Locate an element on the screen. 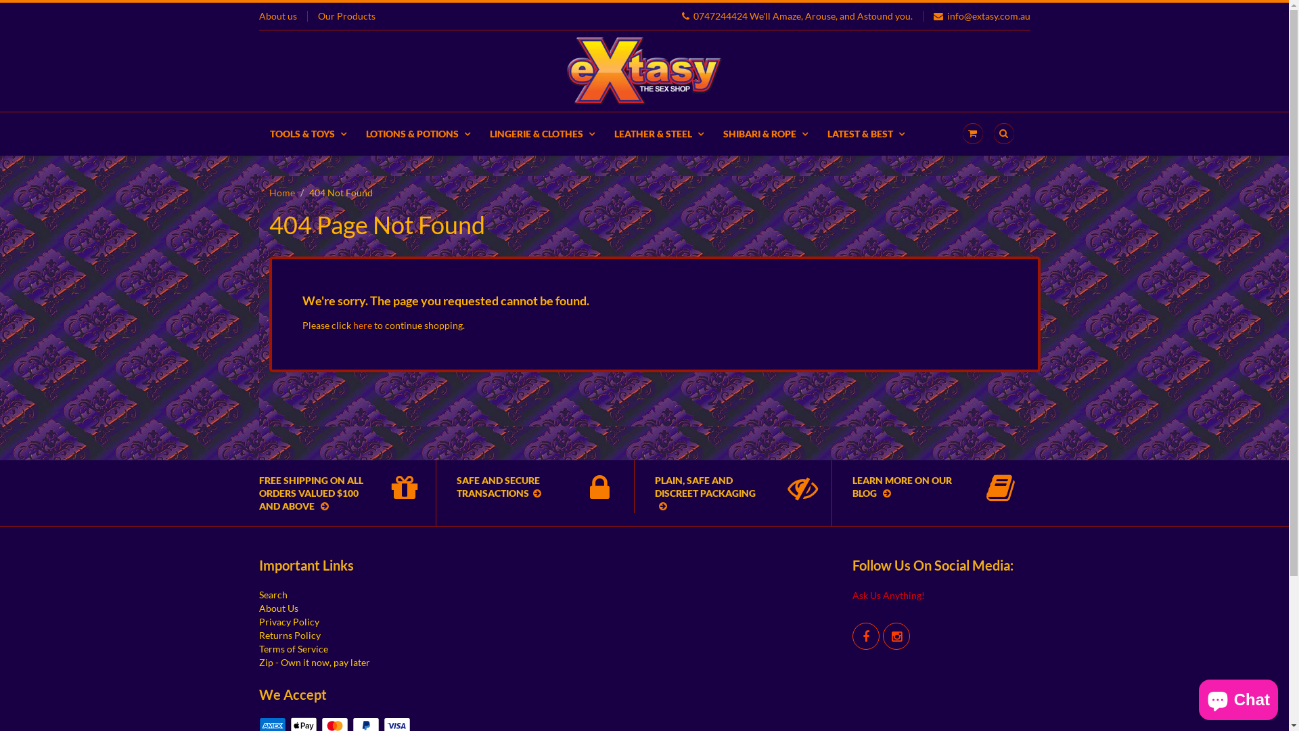 The height and width of the screenshot is (731, 1299). SAFE AND SECURE TRANSACTIONS is located at coordinates (525, 487).